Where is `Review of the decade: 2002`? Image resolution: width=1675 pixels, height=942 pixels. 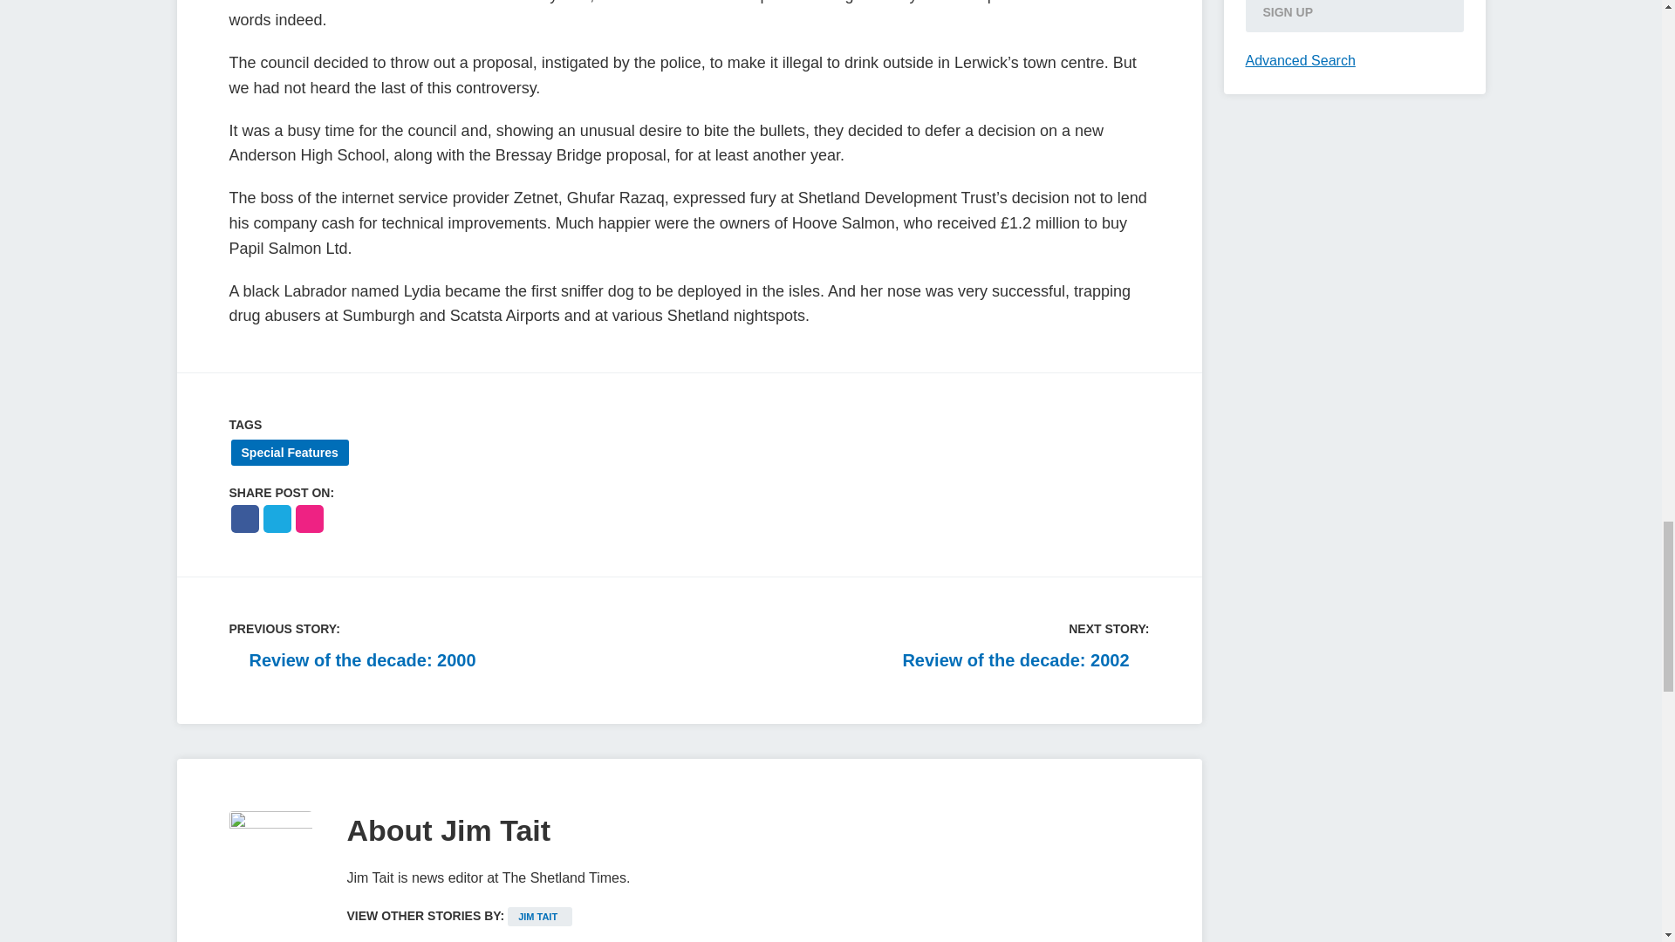
Review of the decade: 2002 is located at coordinates (1026, 660).